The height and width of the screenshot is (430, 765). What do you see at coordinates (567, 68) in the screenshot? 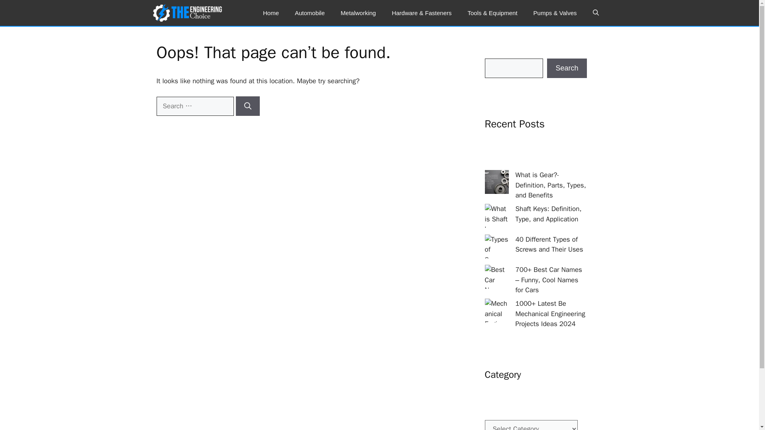
I see `Search` at bounding box center [567, 68].